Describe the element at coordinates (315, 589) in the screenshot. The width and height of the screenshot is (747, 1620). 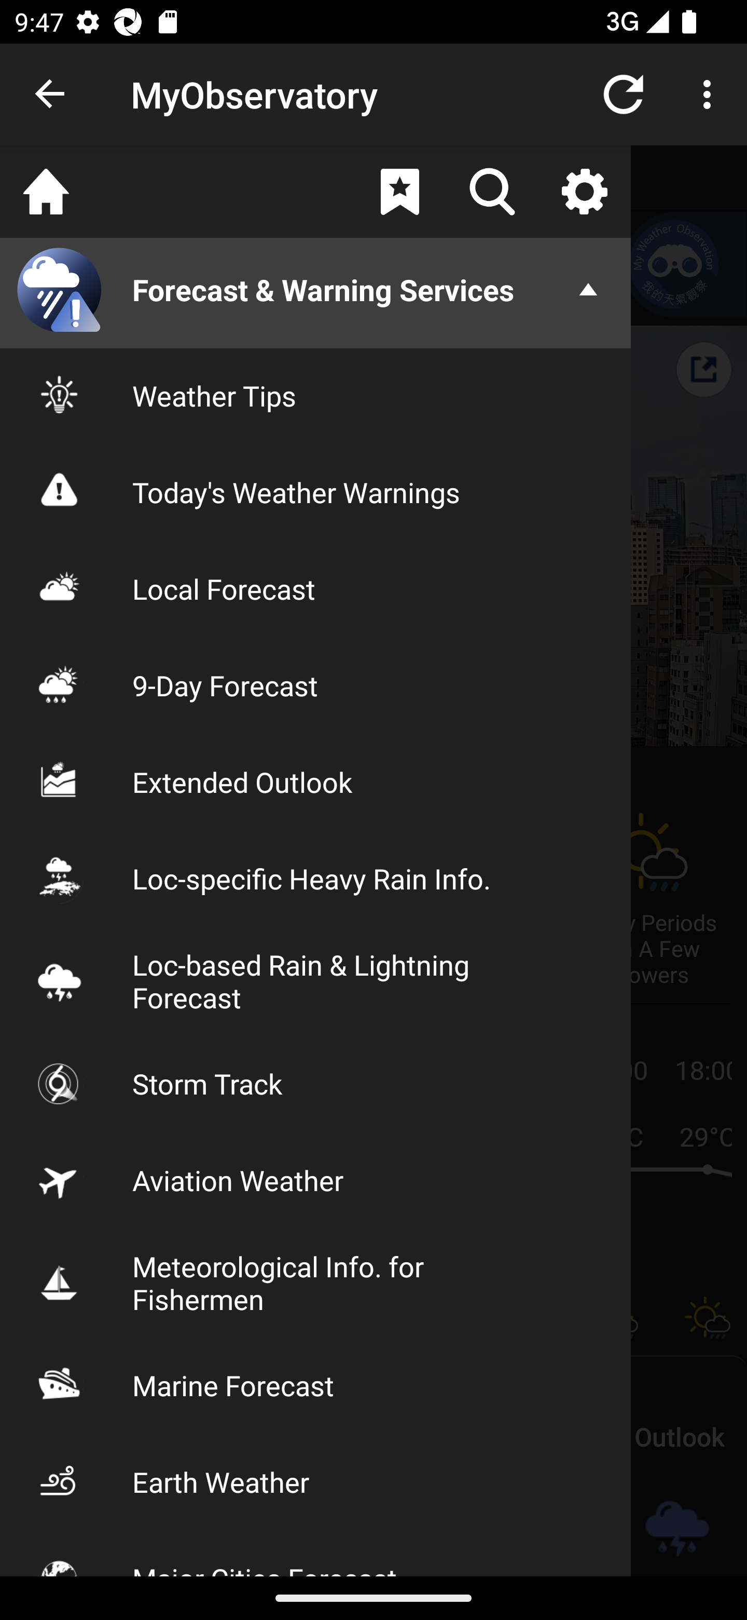
I see `Local Forecast` at that location.